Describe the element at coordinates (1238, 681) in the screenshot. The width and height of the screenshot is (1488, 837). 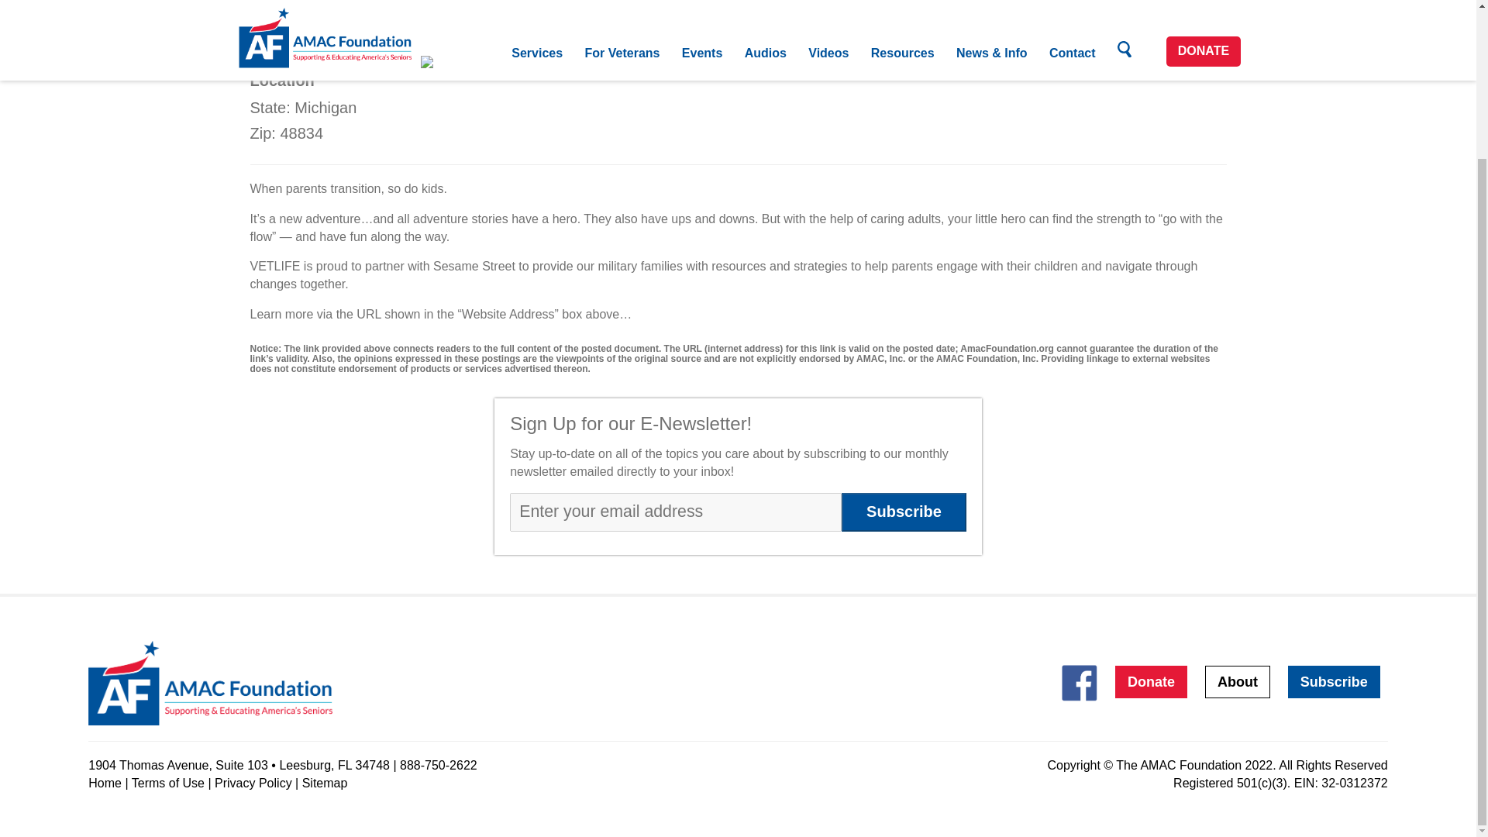
I see `About` at that location.